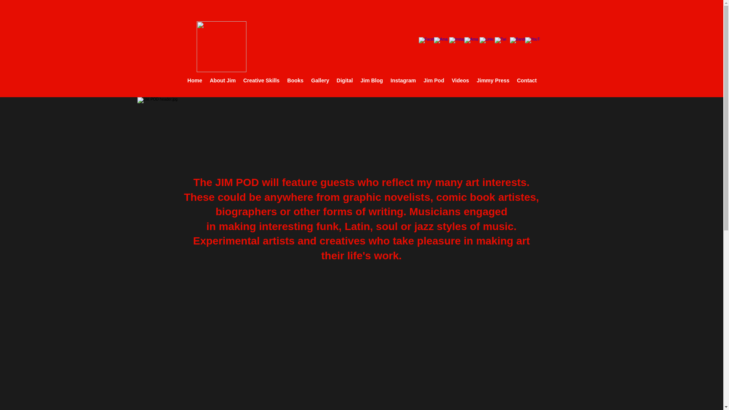 The width and height of the screenshot is (729, 410). What do you see at coordinates (434, 80) in the screenshot?
I see `Jim Pod` at bounding box center [434, 80].